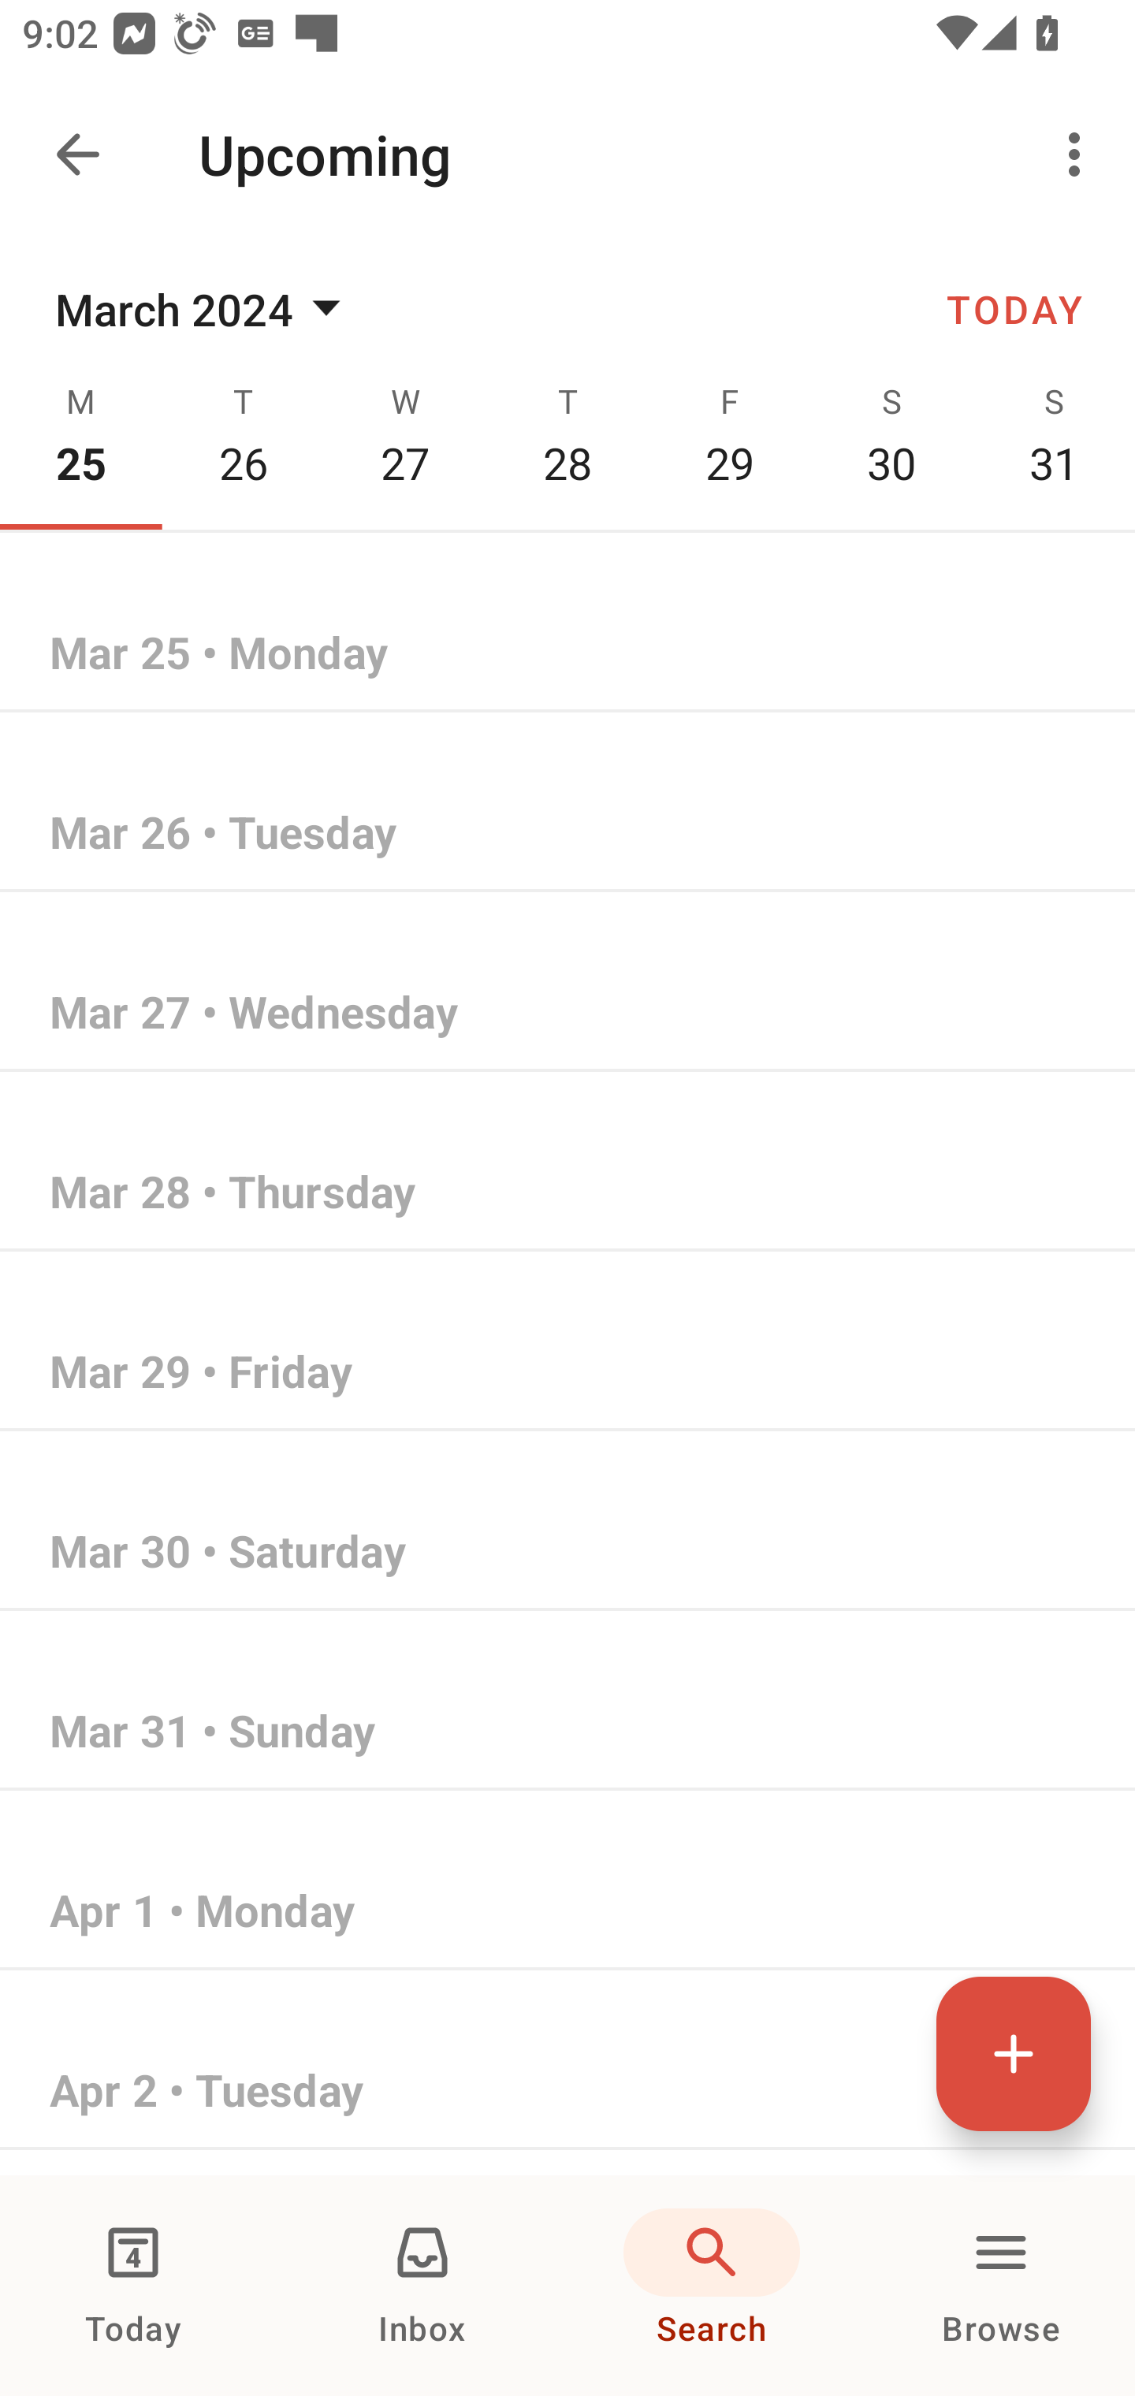  Describe the element at coordinates (567, 1553) in the screenshot. I see `Mar 30 • Saturday` at that location.